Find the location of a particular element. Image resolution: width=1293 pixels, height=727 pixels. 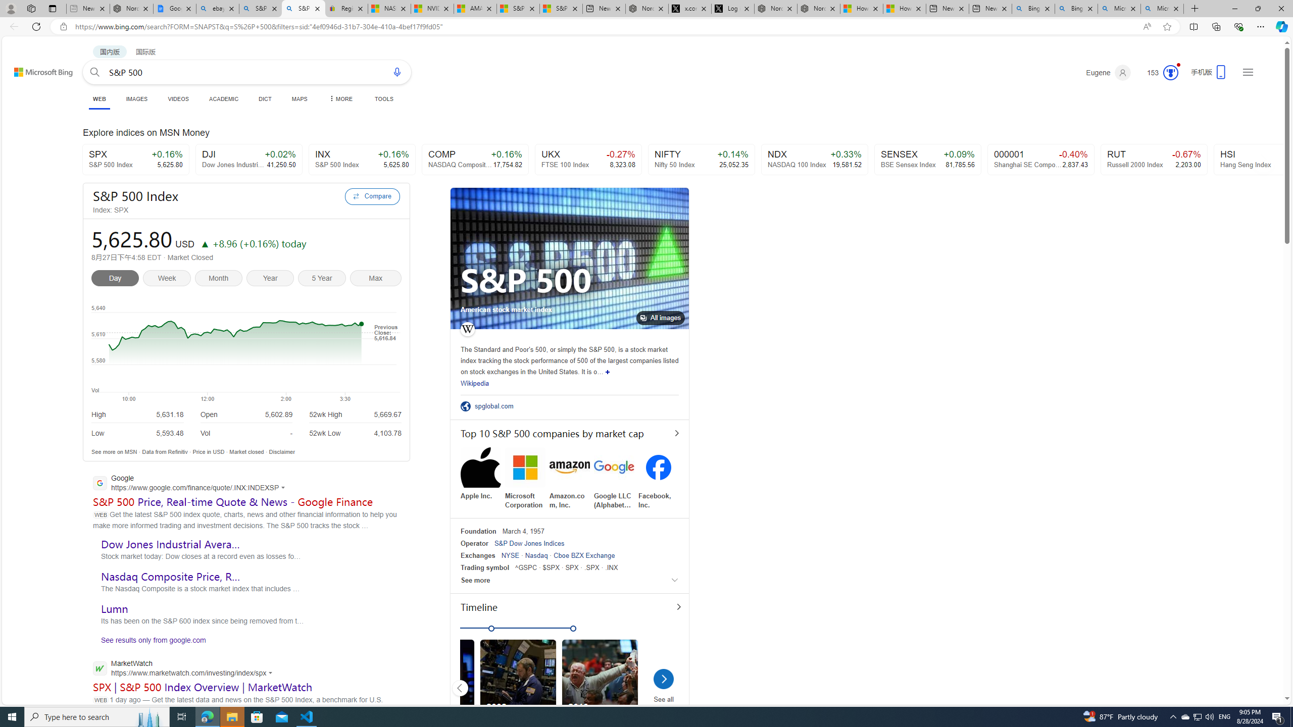

SPX +0.16% S&P 500 Index 5,625.80 is located at coordinates (135, 160).